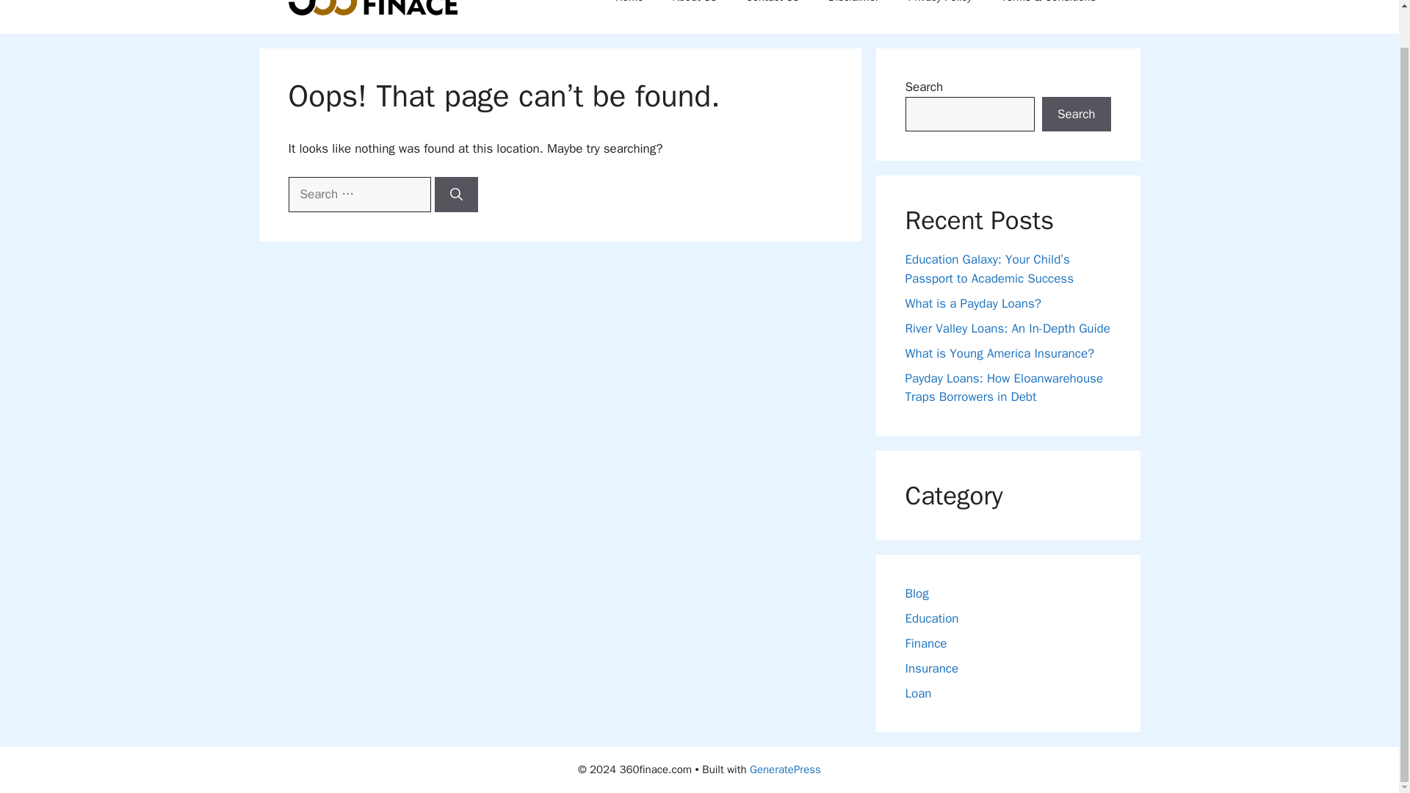 This screenshot has width=1410, height=793. What do you see at coordinates (853, 9) in the screenshot?
I see `Disclaimer` at bounding box center [853, 9].